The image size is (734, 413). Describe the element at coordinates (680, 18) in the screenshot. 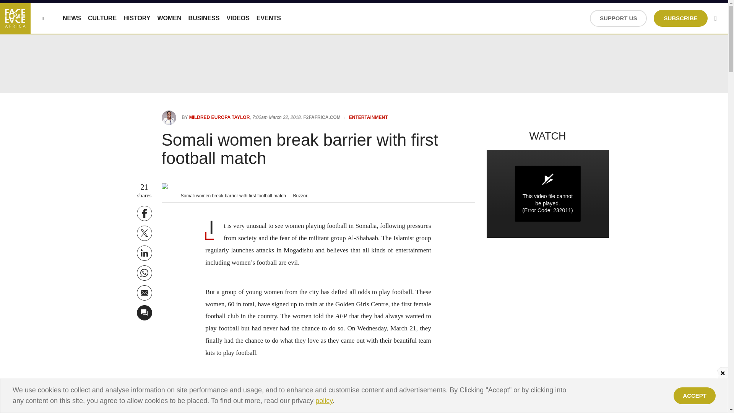

I see `SUBSCRIBE` at that location.